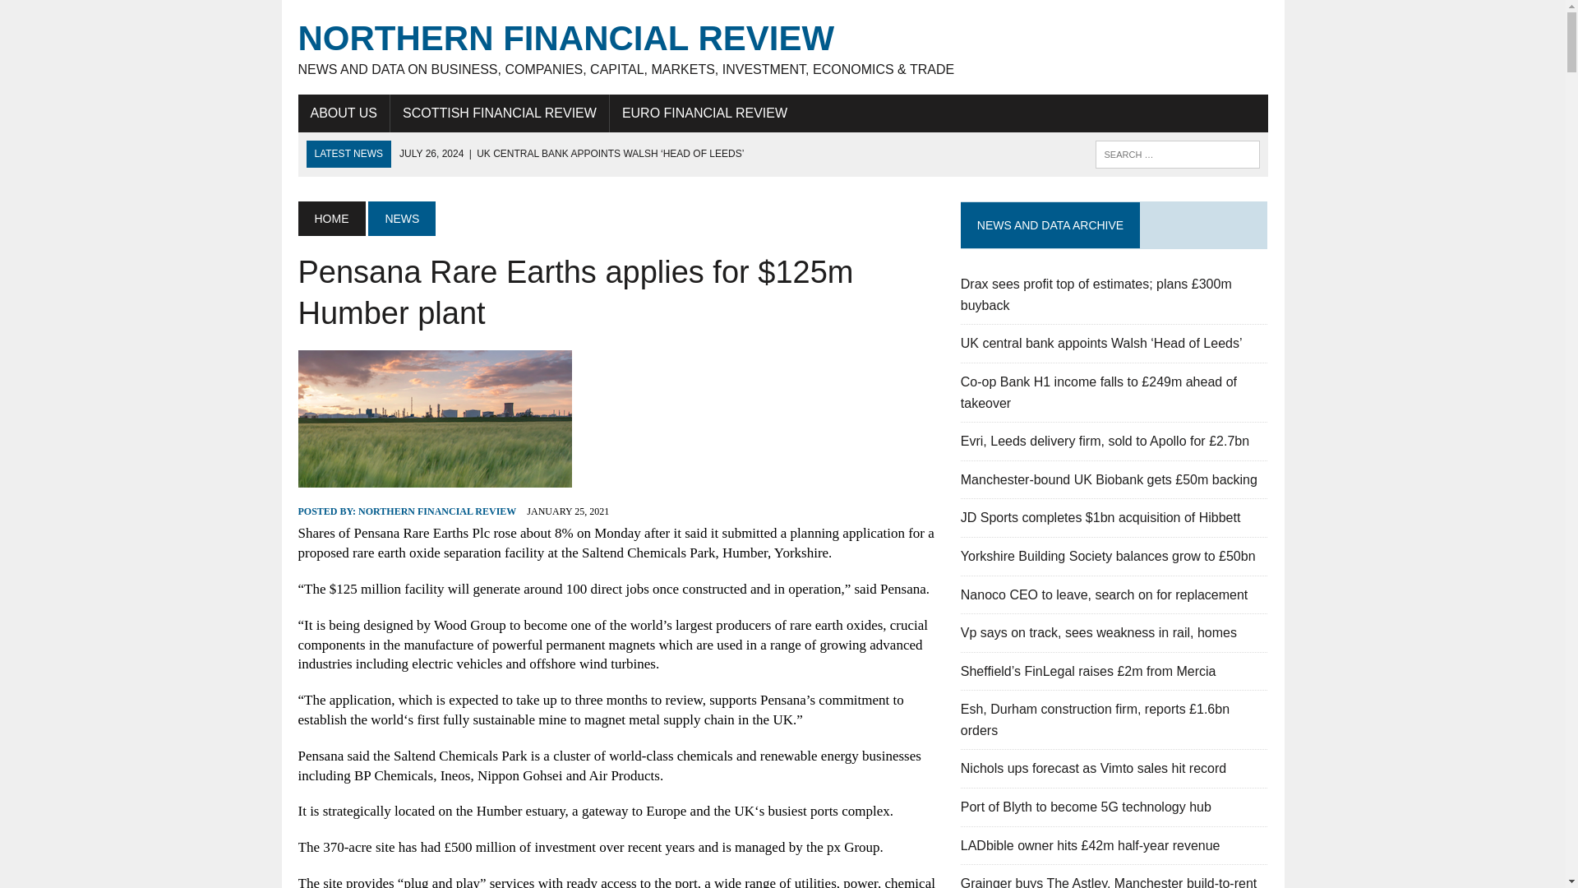  What do you see at coordinates (782, 48) in the screenshot?
I see `Northern Financial Review` at bounding box center [782, 48].